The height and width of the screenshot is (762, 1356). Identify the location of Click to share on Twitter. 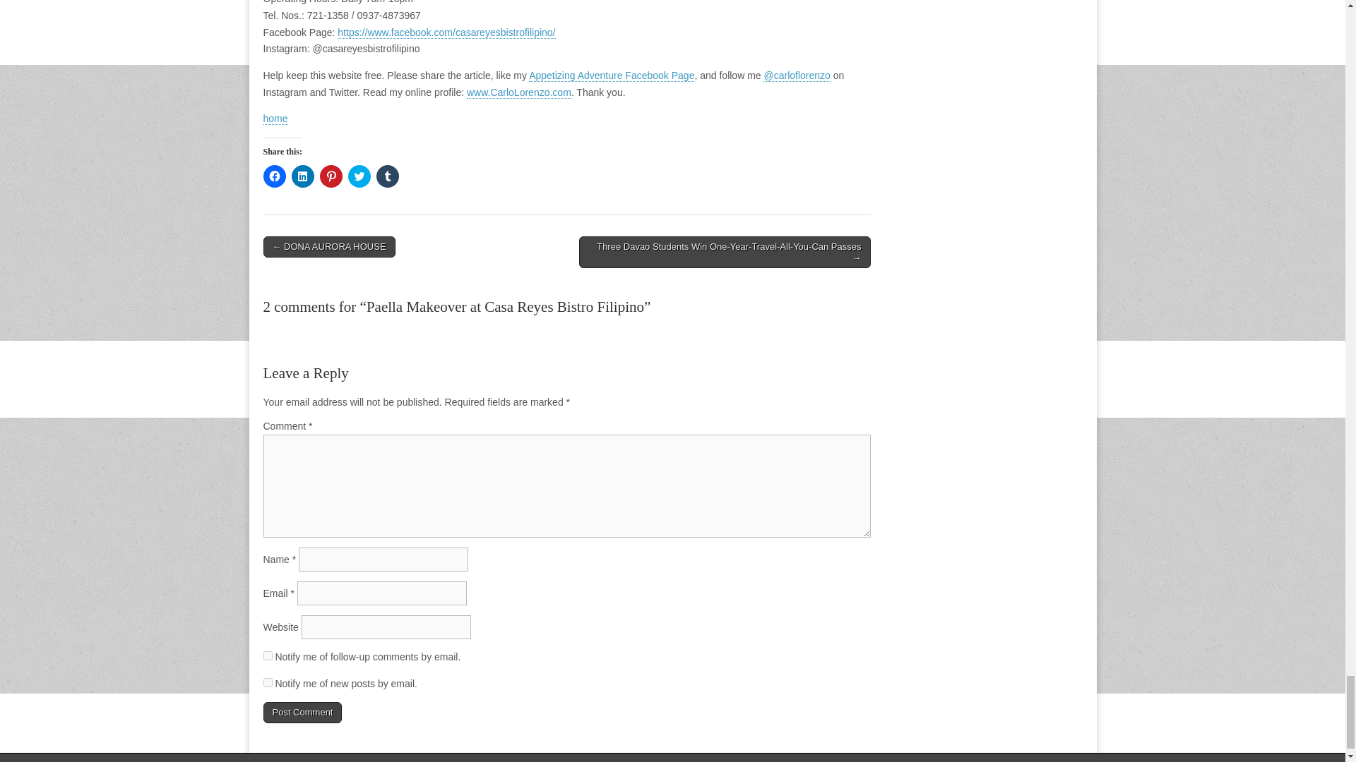
(359, 176).